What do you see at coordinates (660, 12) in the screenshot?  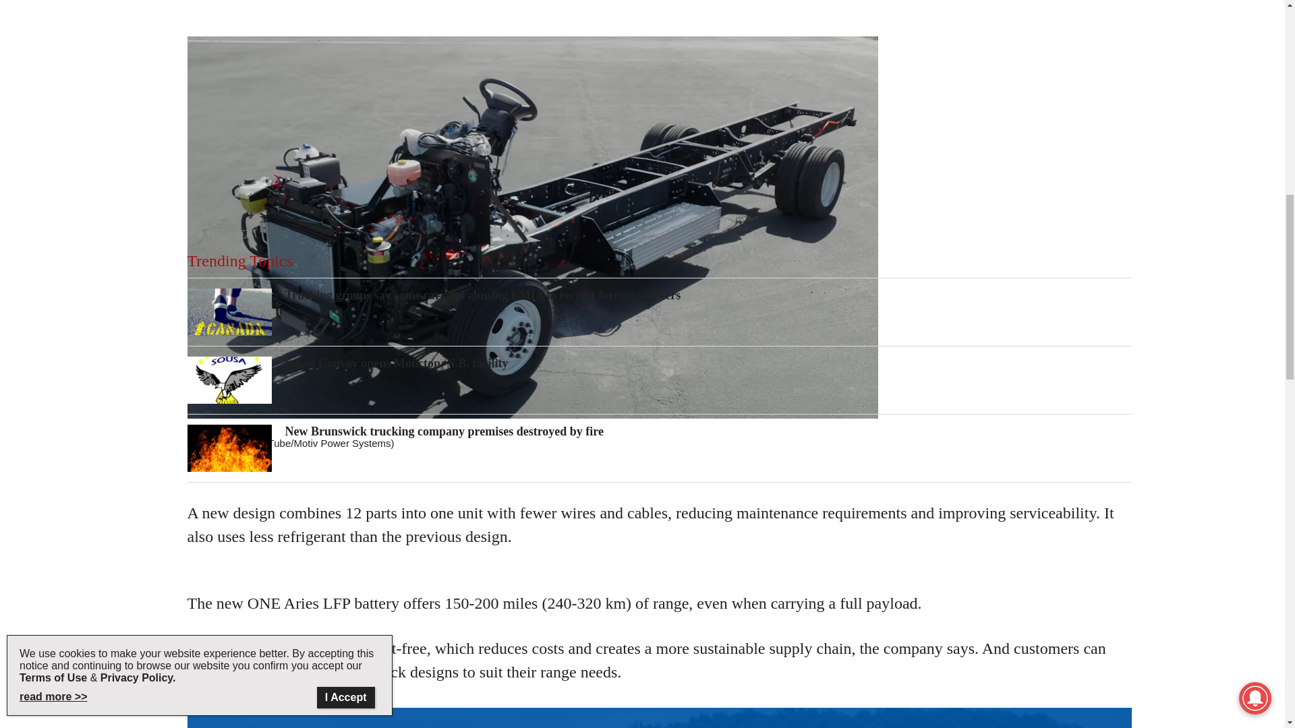 I see `3rd party ad content` at bounding box center [660, 12].